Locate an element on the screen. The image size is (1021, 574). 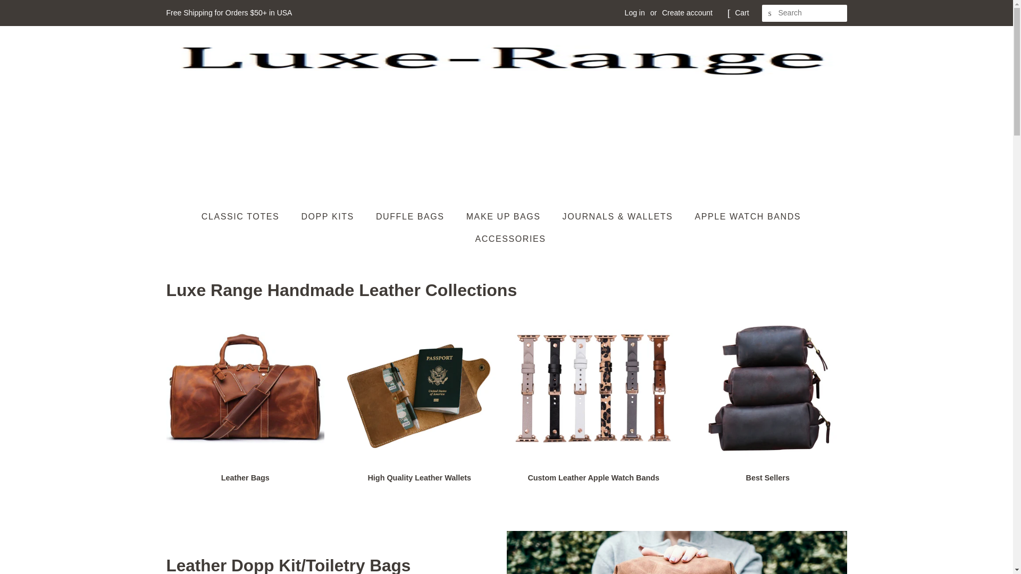
ACCESSORIES is located at coordinates (506, 238).